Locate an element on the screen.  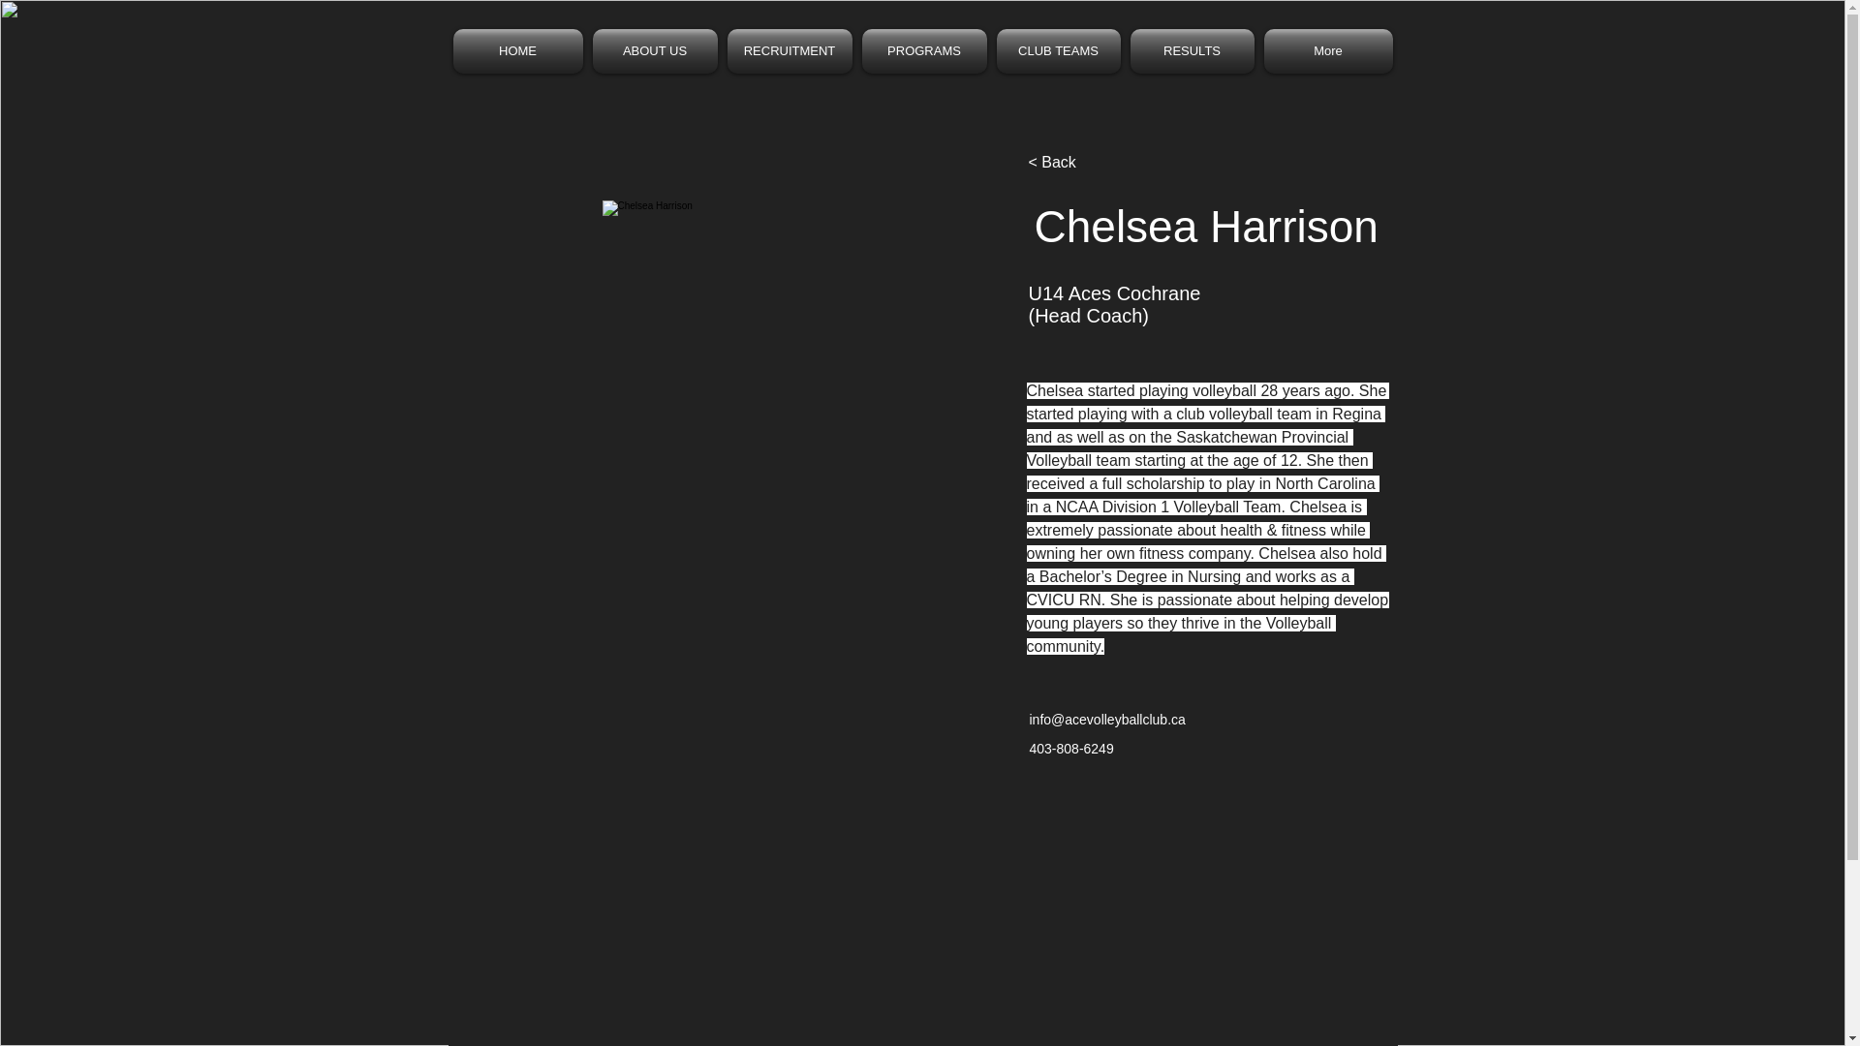
20240226 ACE Cochrane 2024 DH 0066.jpg is located at coordinates (792, 390).